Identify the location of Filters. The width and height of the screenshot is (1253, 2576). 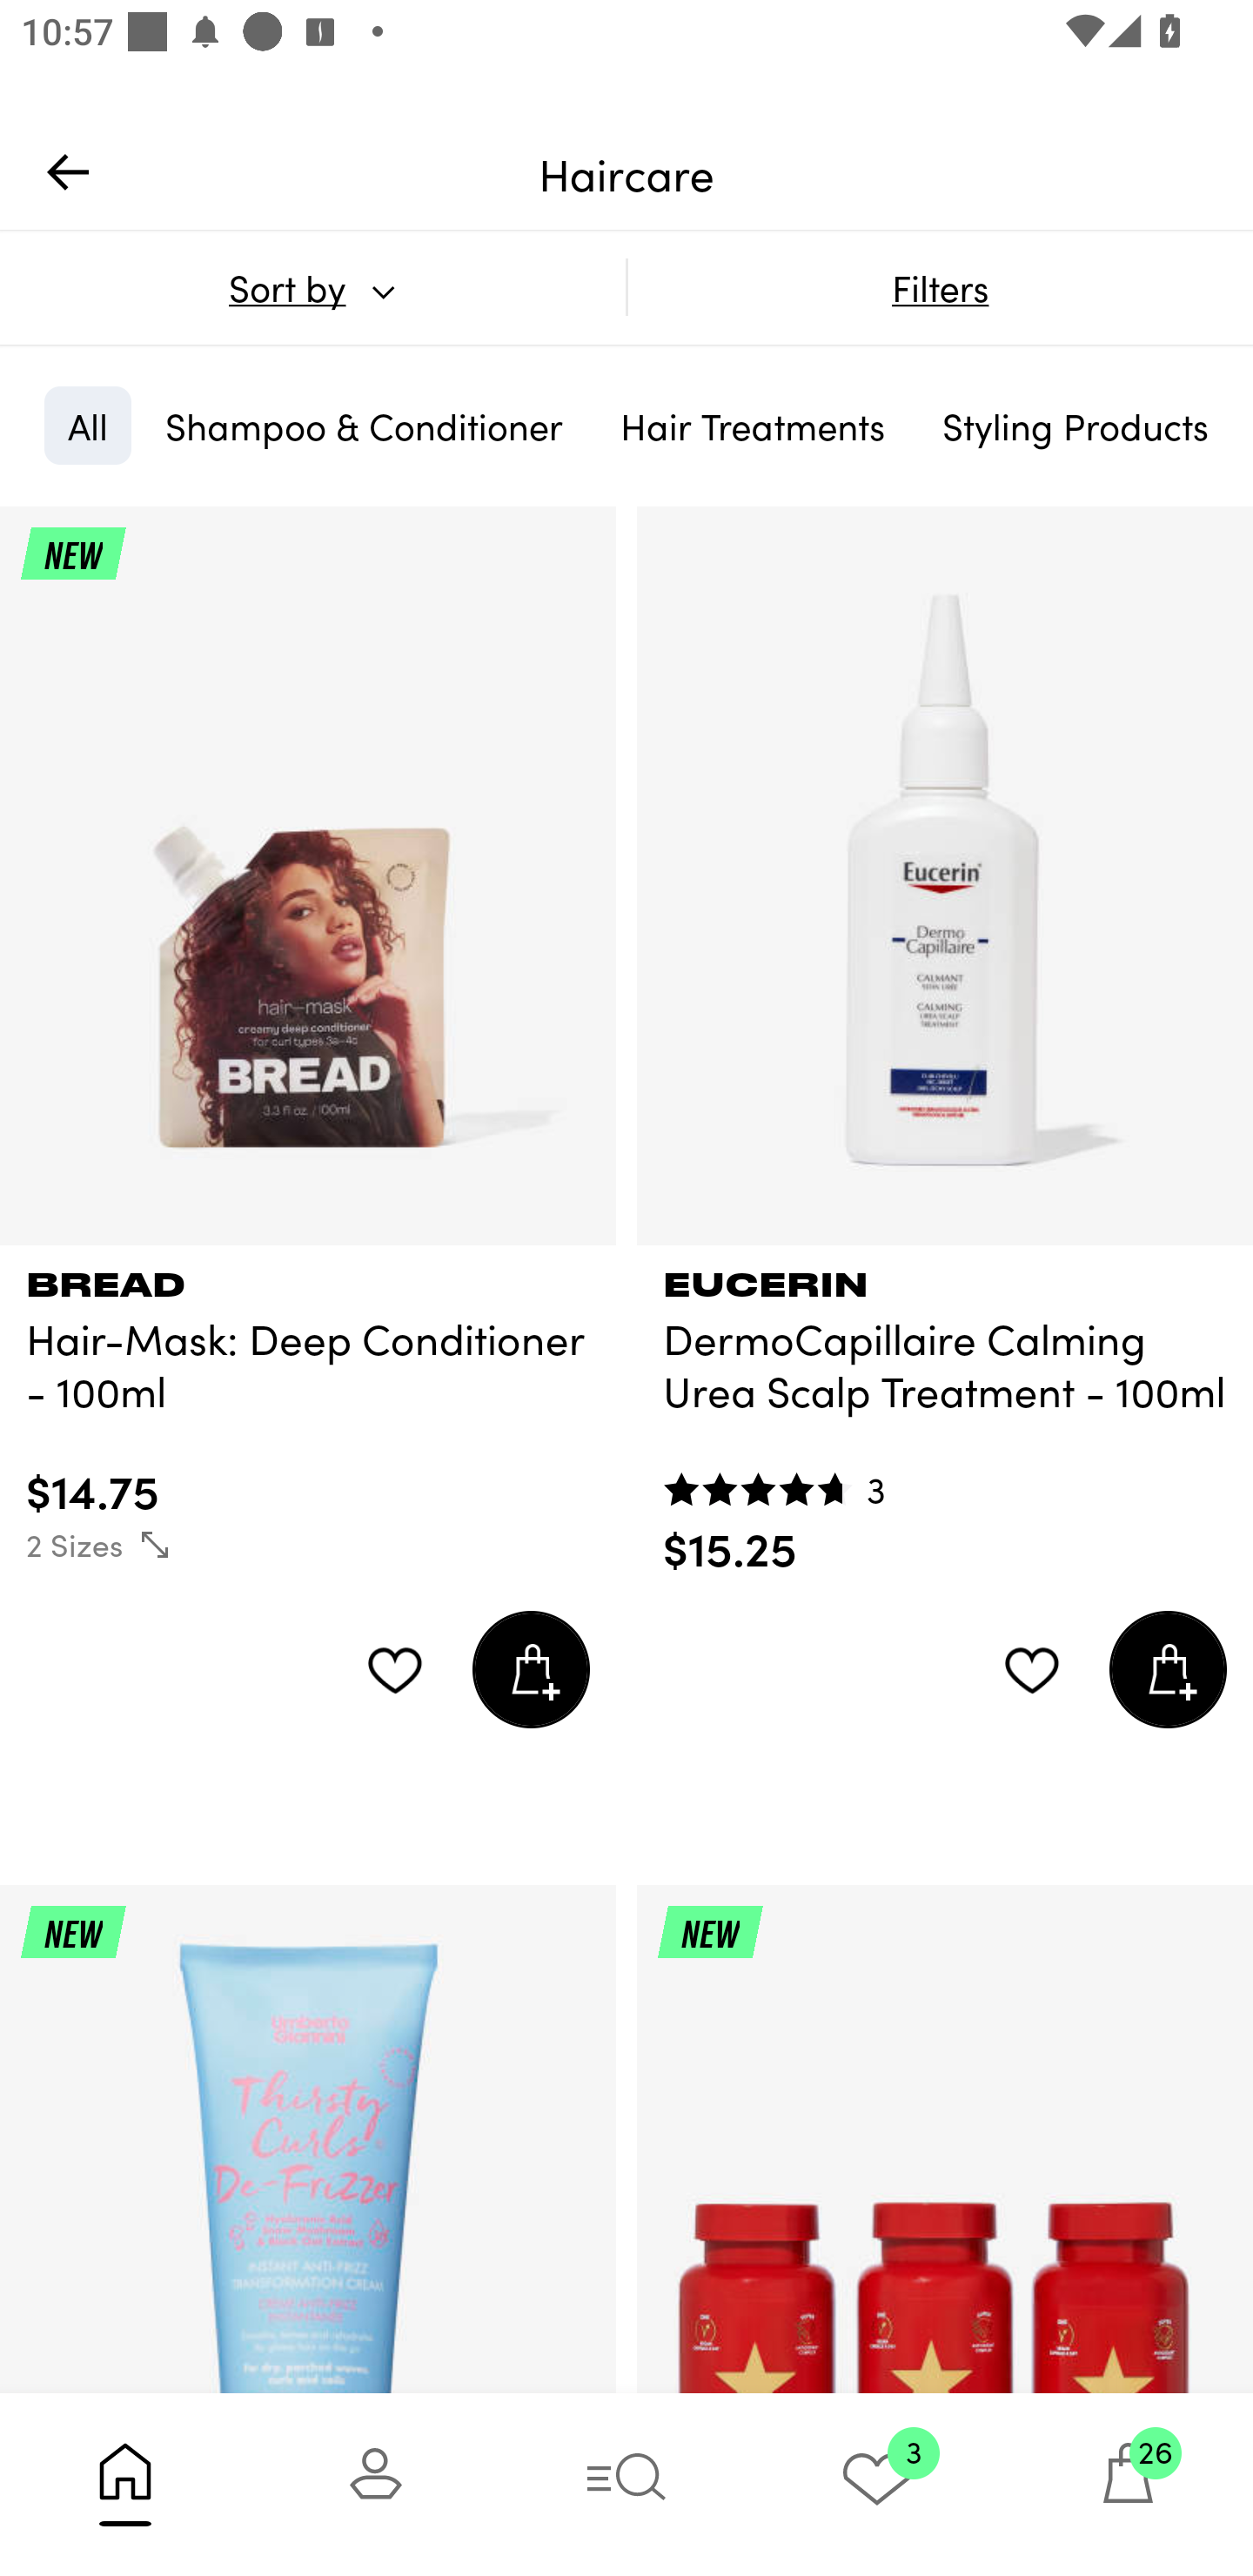
(940, 287).